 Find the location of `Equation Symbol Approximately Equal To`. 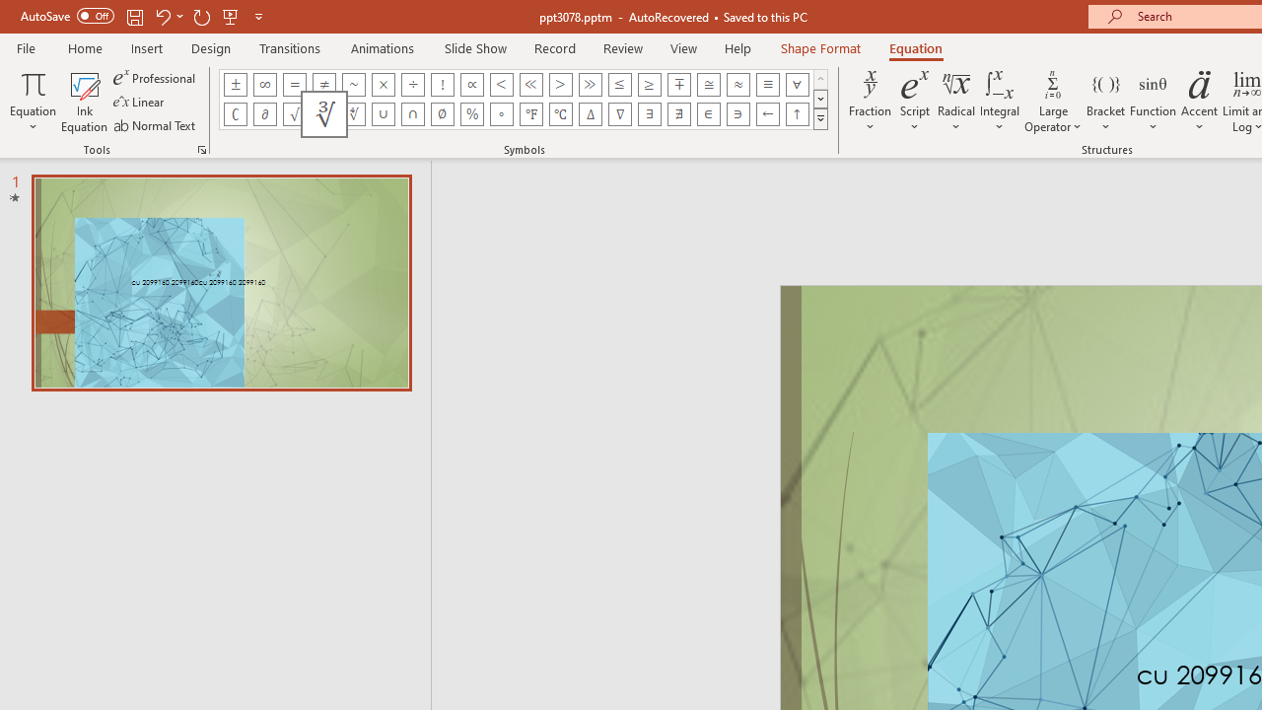

Equation Symbol Approximately Equal To is located at coordinates (708, 85).